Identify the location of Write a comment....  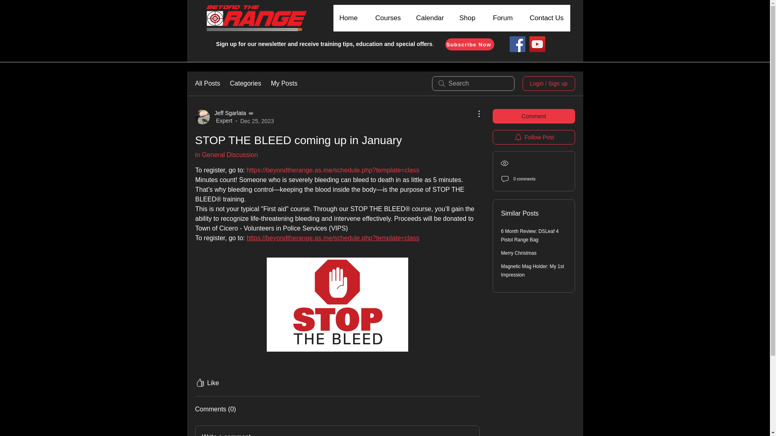
(337, 431).